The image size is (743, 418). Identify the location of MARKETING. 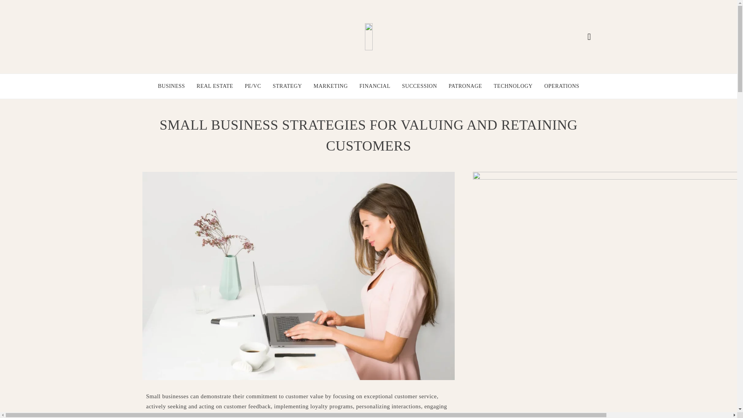
(330, 86).